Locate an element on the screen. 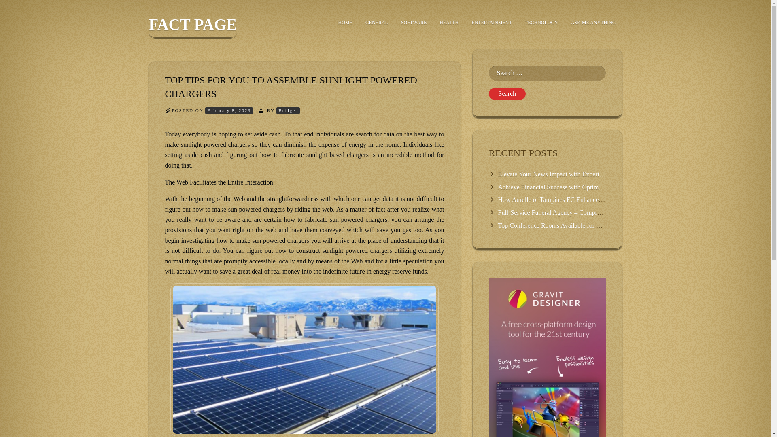 This screenshot has width=777, height=437. Search is located at coordinates (507, 94).